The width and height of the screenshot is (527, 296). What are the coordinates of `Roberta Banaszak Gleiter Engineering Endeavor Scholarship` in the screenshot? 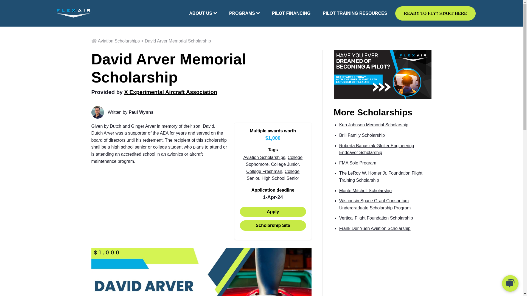 It's located at (377, 149).